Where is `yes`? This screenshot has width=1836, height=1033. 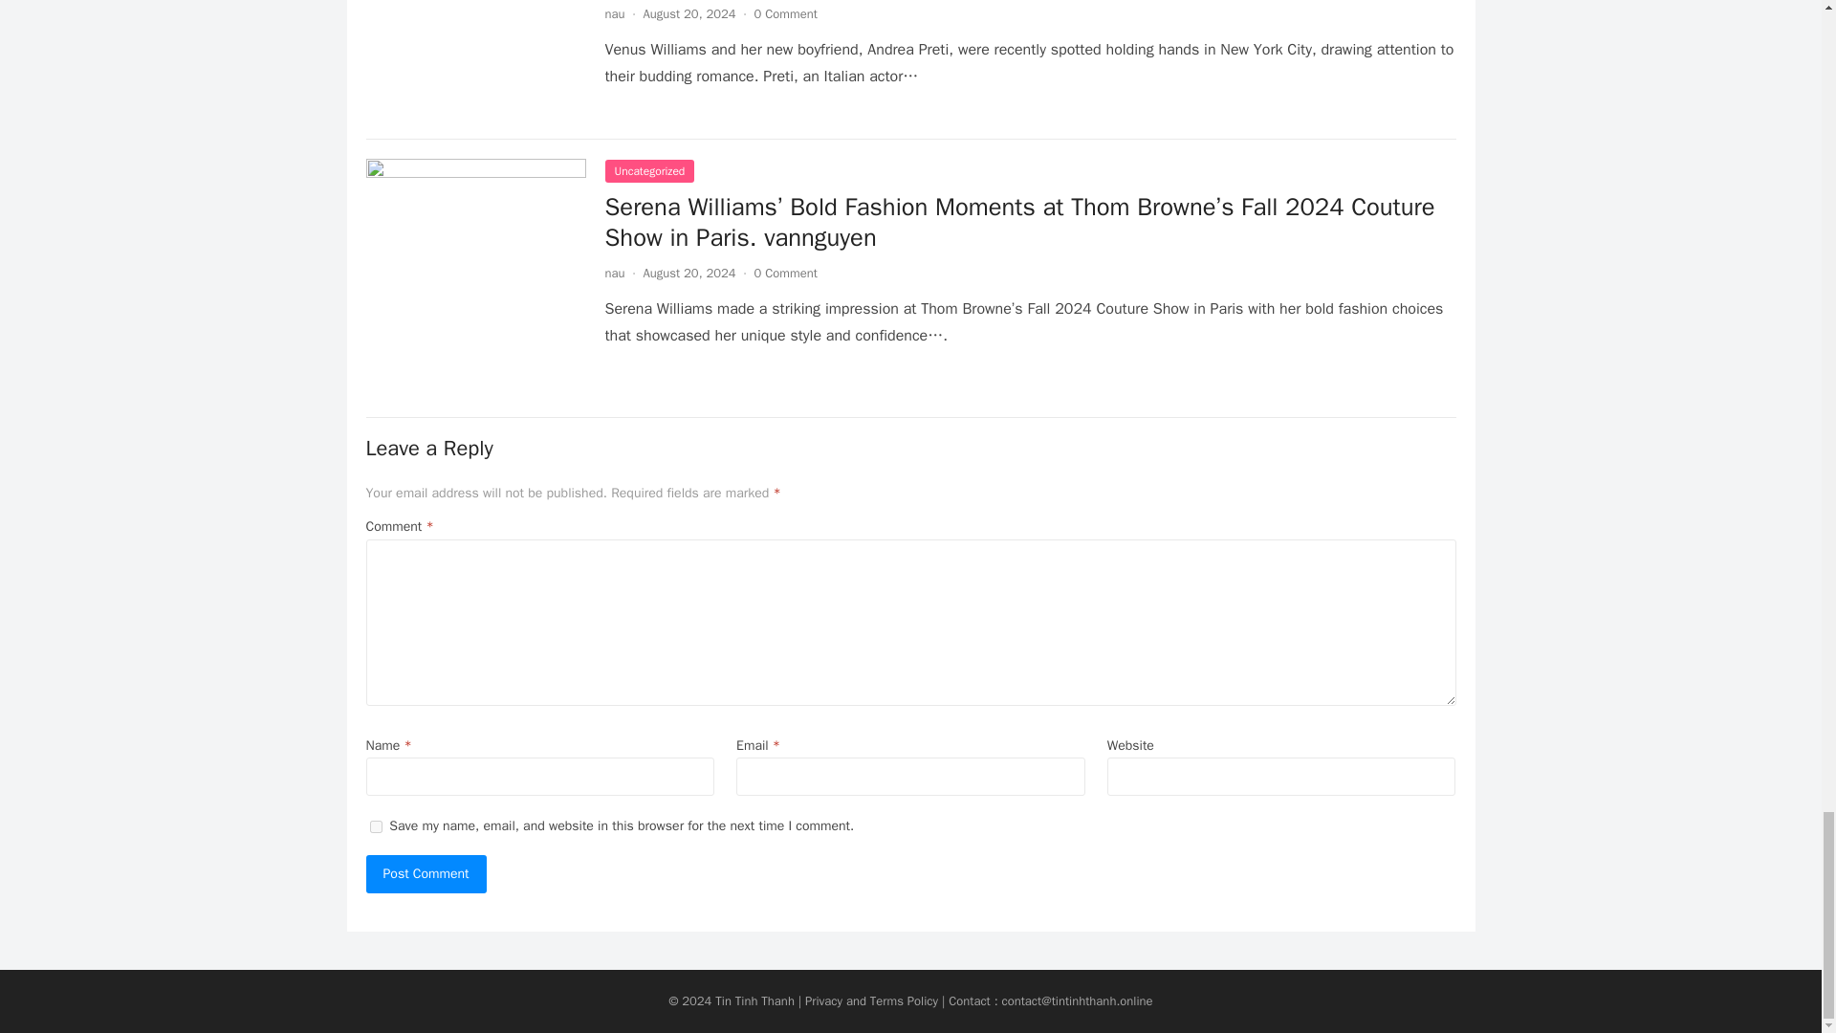 yes is located at coordinates (375, 826).